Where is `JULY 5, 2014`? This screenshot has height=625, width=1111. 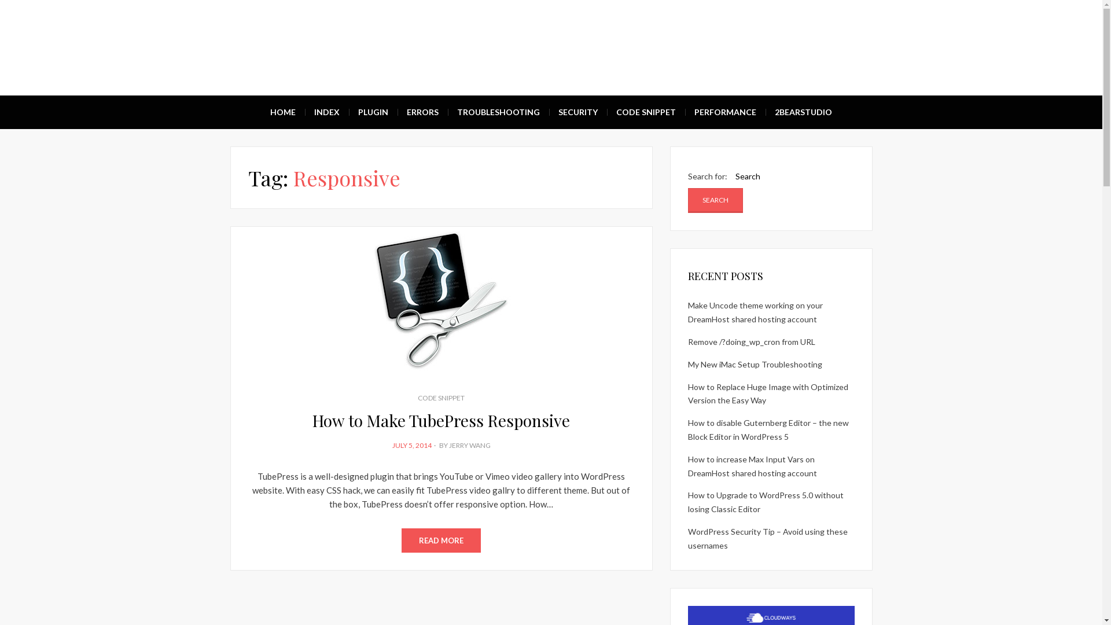
JULY 5, 2014 is located at coordinates (412, 446).